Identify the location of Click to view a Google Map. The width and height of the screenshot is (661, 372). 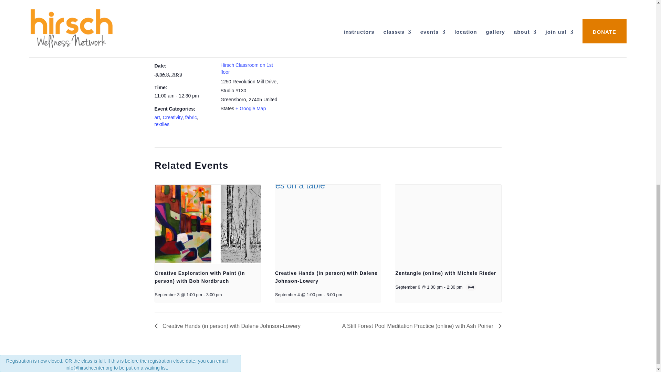
(250, 108).